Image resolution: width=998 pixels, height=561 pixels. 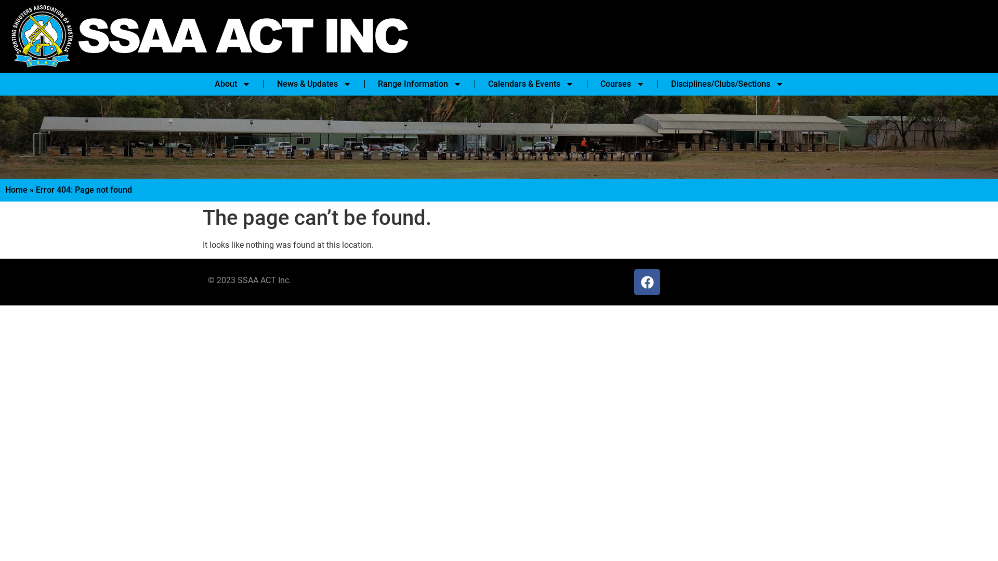 I want to click on Disciplines/Clubs/Sections, so click(x=727, y=84).